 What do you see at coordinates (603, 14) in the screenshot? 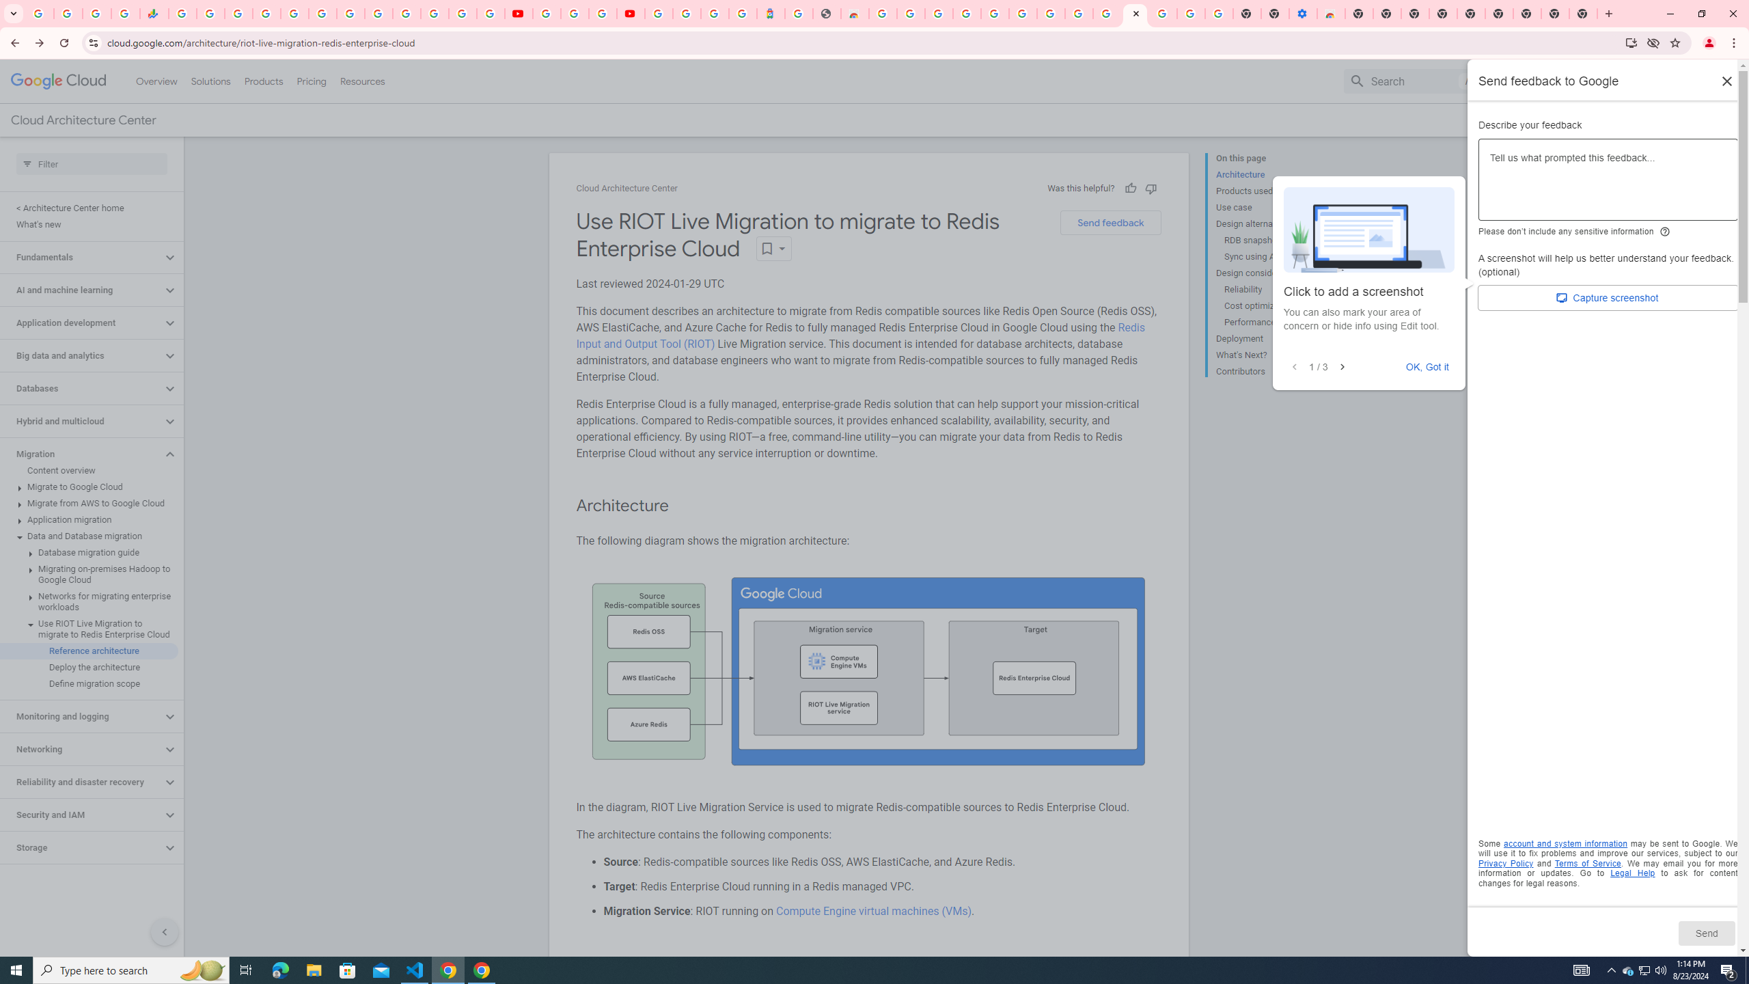
I see `Create your Google Account` at bounding box center [603, 14].